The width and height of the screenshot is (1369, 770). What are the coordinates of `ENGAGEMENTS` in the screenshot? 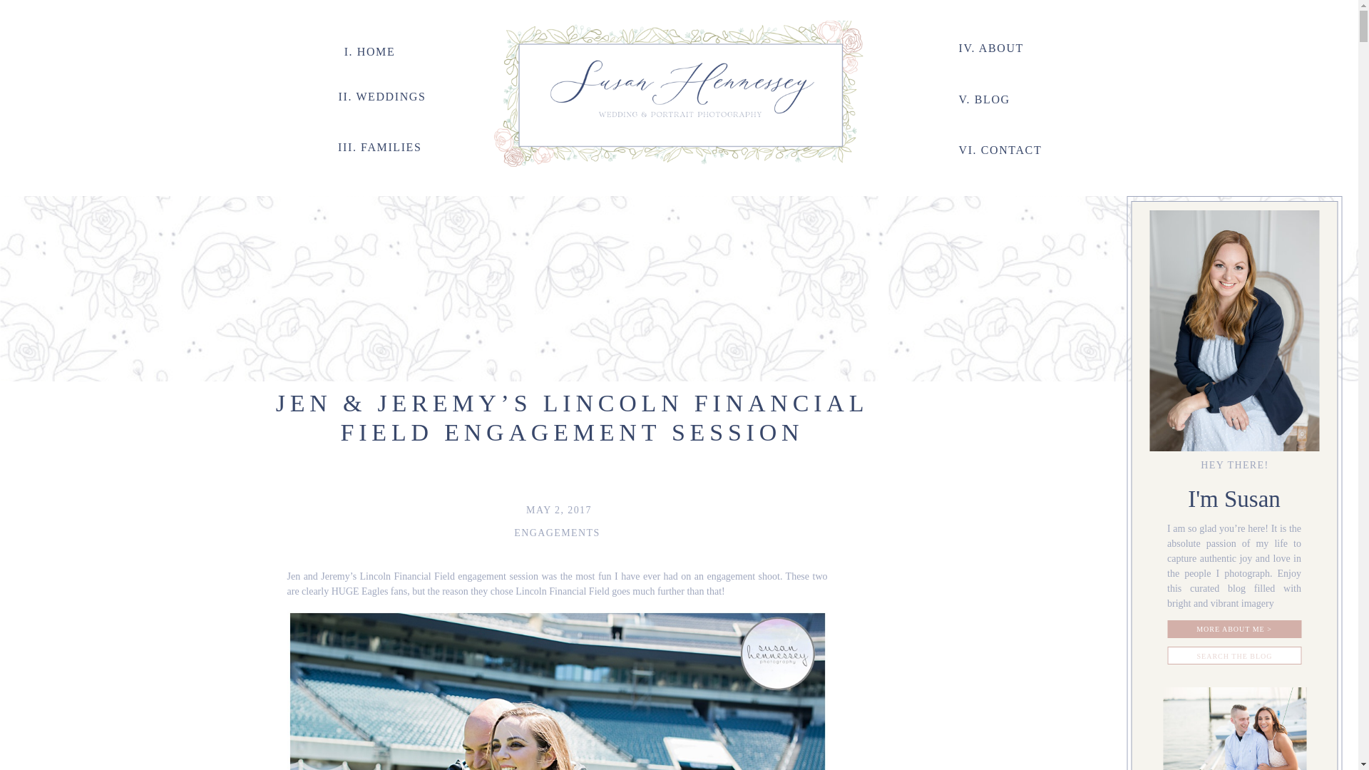 It's located at (556, 532).